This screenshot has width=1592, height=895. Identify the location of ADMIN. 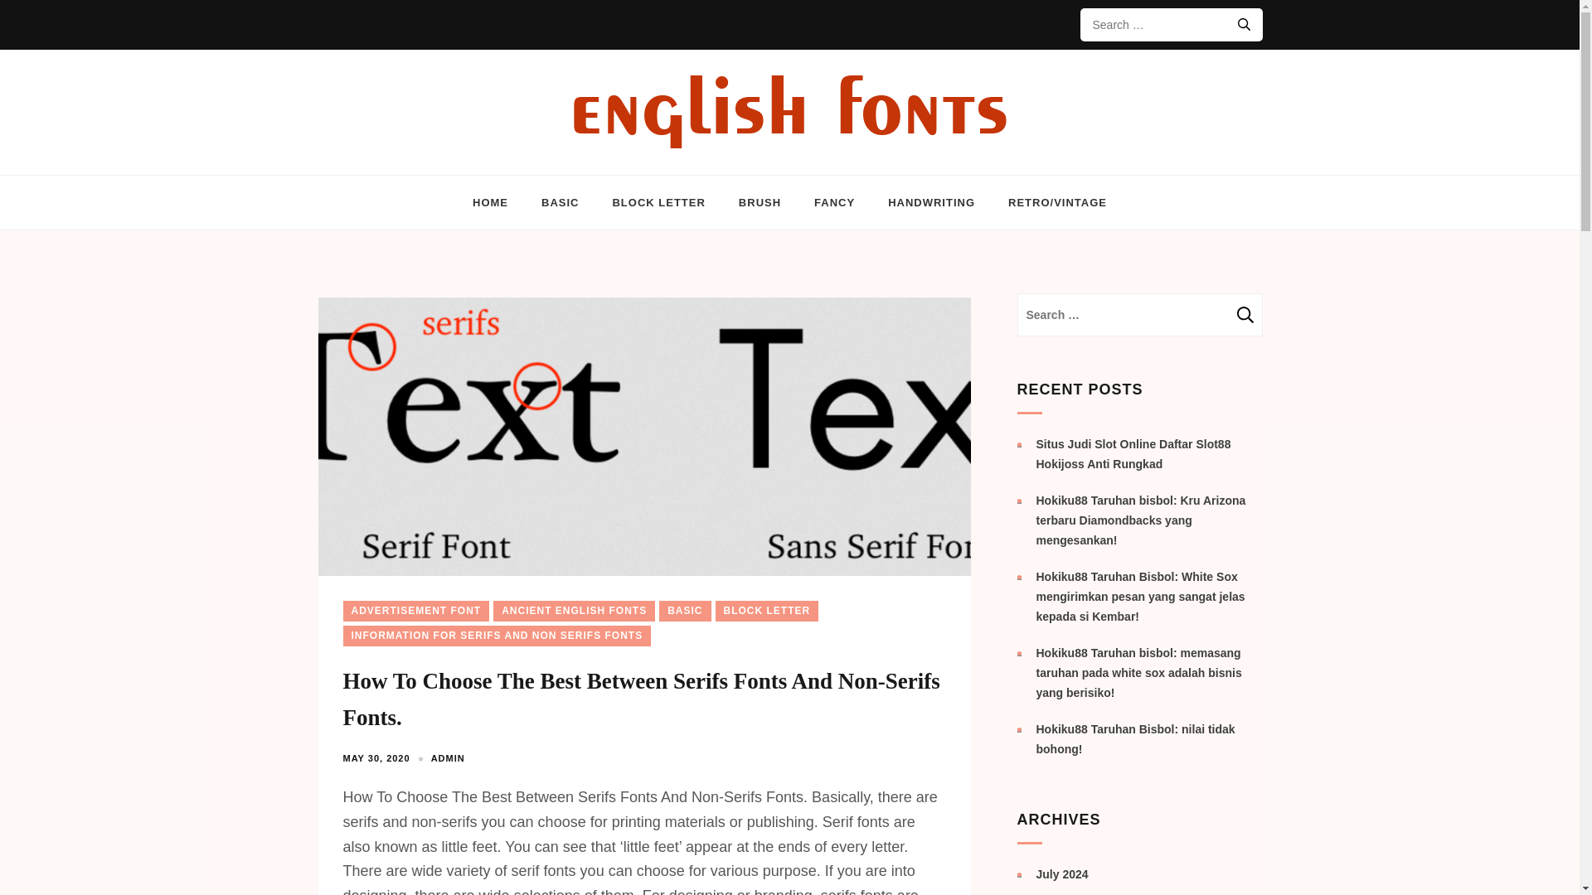
(448, 758).